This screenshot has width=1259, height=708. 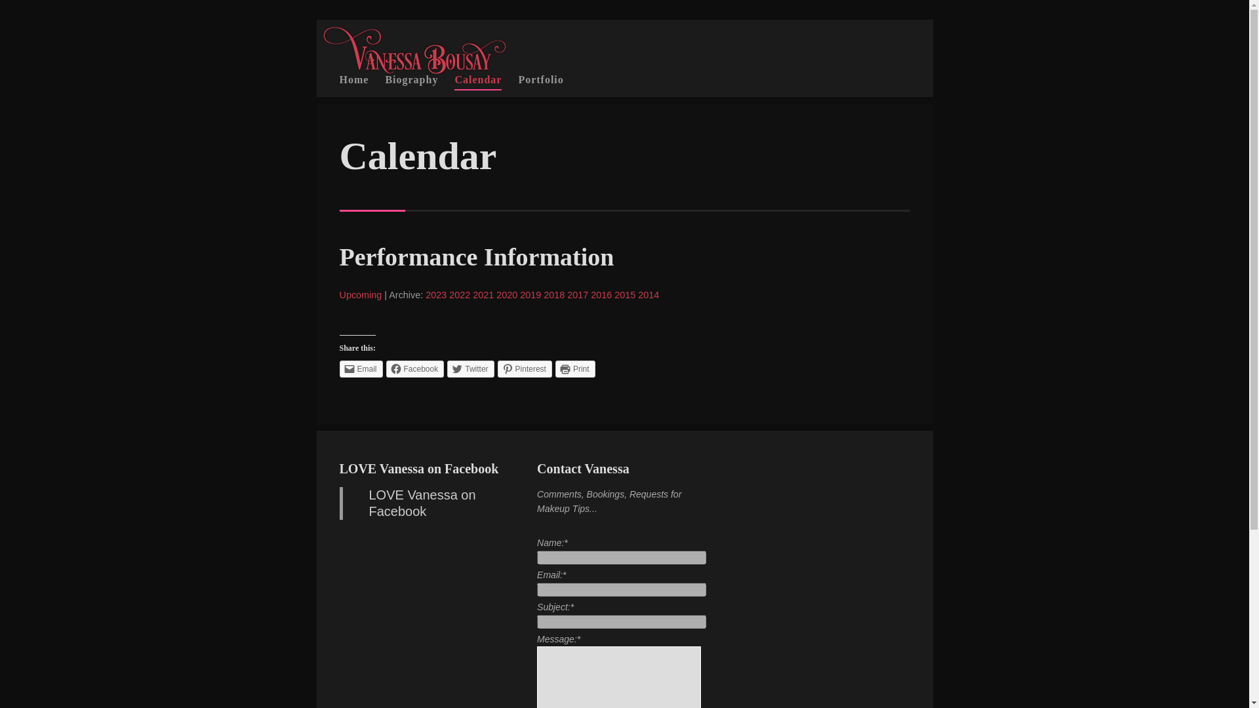 What do you see at coordinates (412, 80) in the screenshot?
I see `Biography` at bounding box center [412, 80].